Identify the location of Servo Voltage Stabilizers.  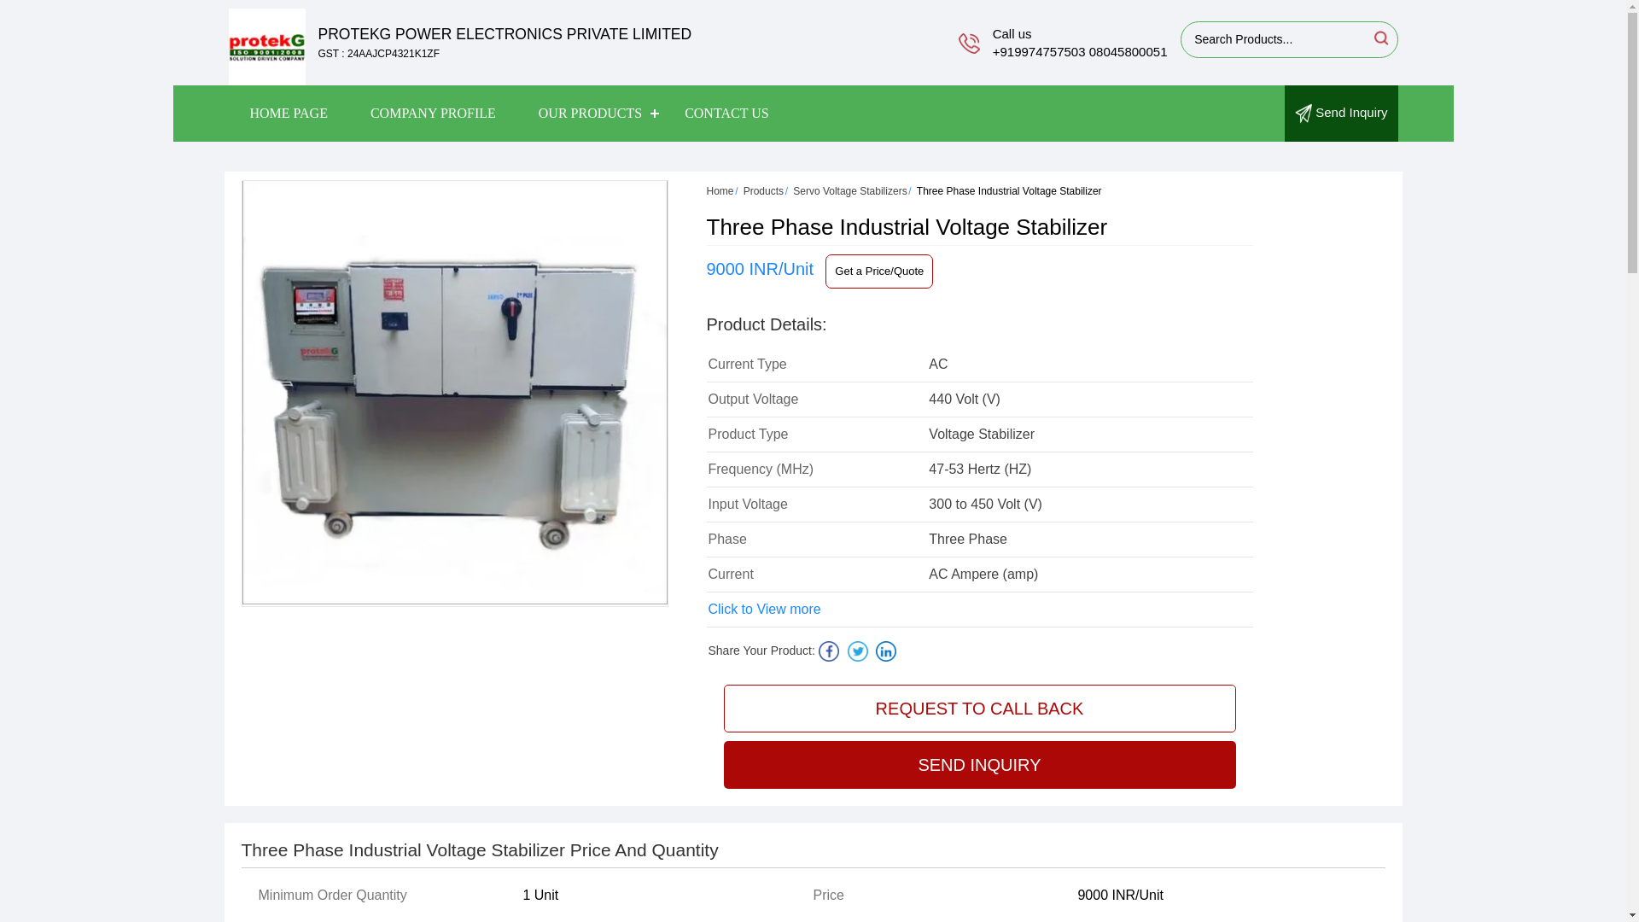
(849, 191).